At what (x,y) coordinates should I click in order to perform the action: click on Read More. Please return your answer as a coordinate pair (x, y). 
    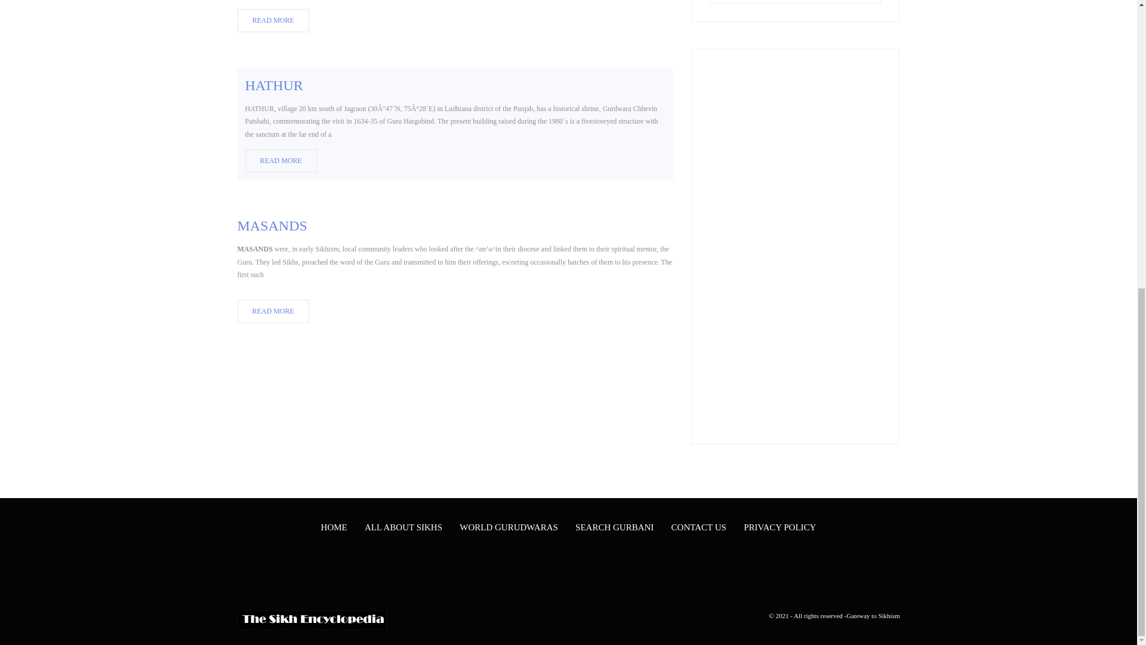
    Looking at the image, I should click on (273, 312).